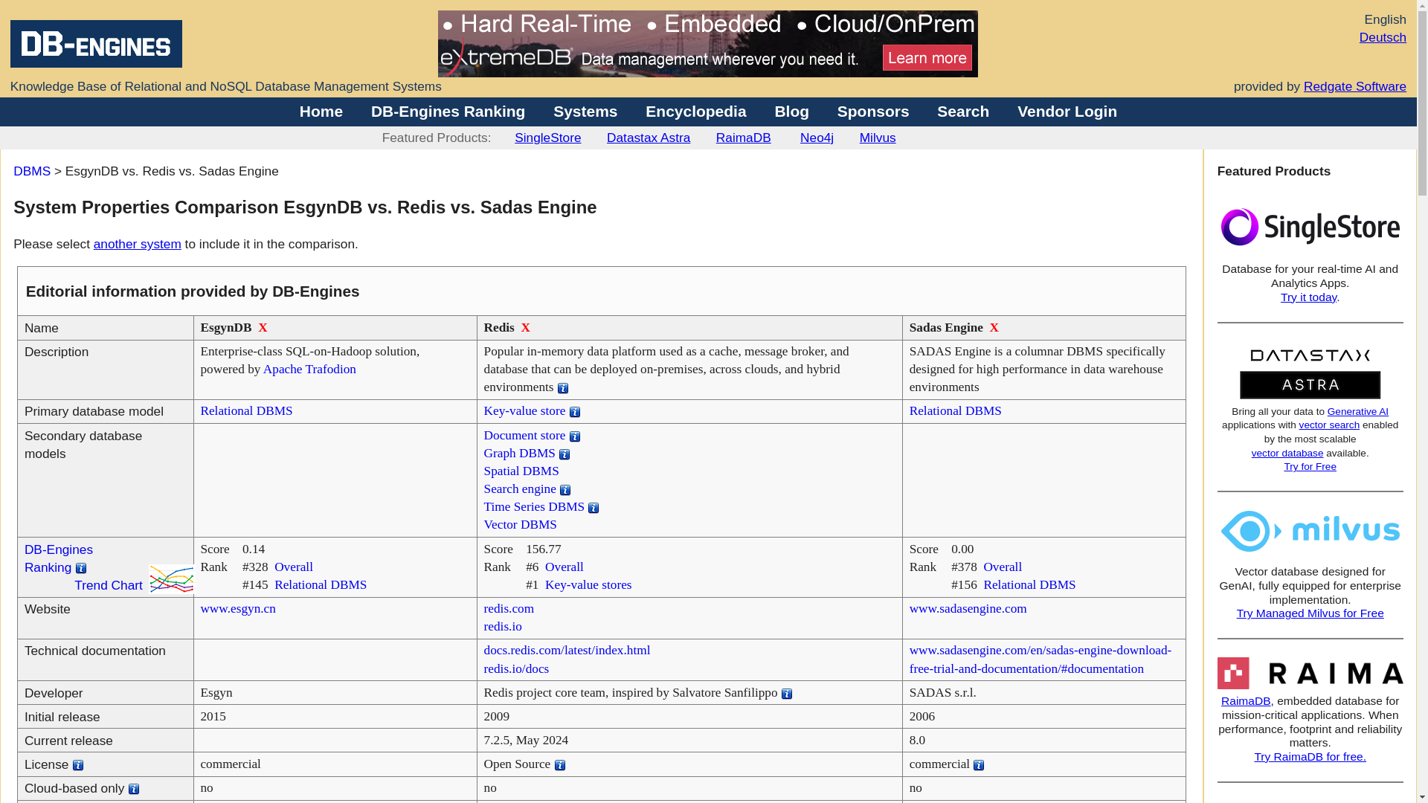 This screenshot has width=1428, height=803. What do you see at coordinates (293, 567) in the screenshot?
I see `Overall` at bounding box center [293, 567].